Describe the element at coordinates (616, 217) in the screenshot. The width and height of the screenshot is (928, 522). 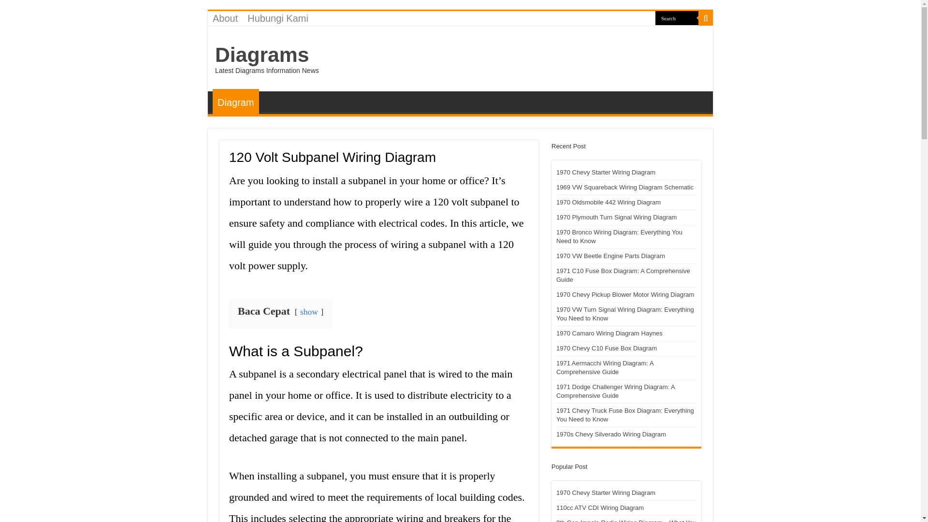
I see `1970 Plymouth Turn Signal Wiring Diagram` at that location.